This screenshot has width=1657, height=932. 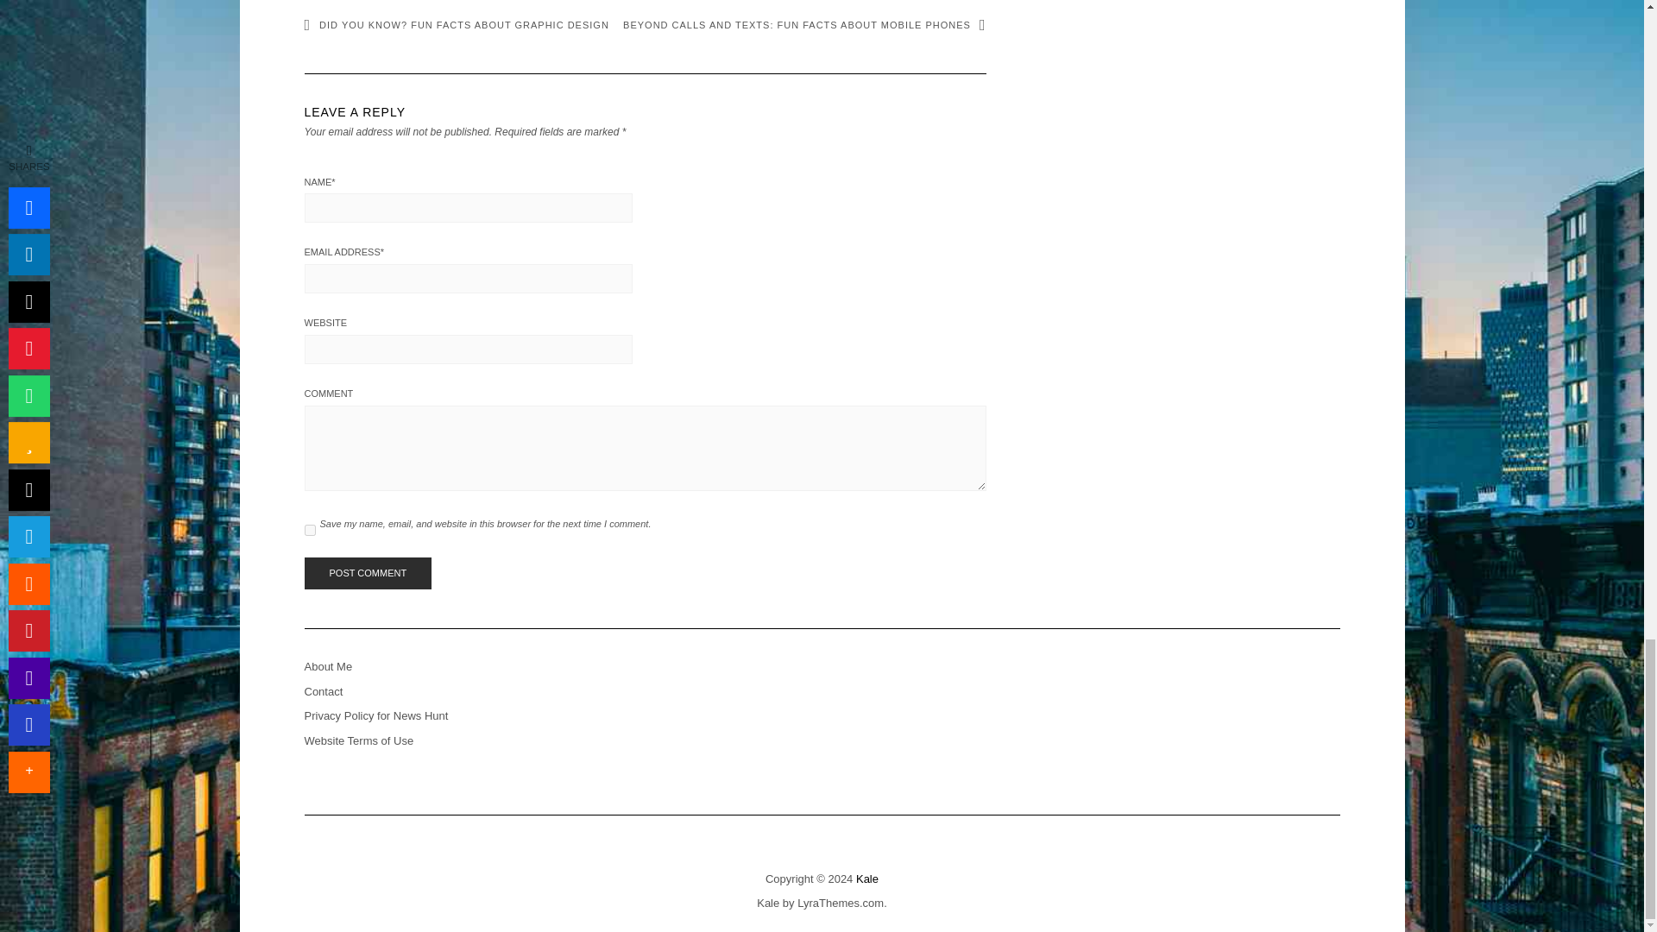 What do you see at coordinates (375, 715) in the screenshot?
I see `Privacy Policy for News Hunt` at bounding box center [375, 715].